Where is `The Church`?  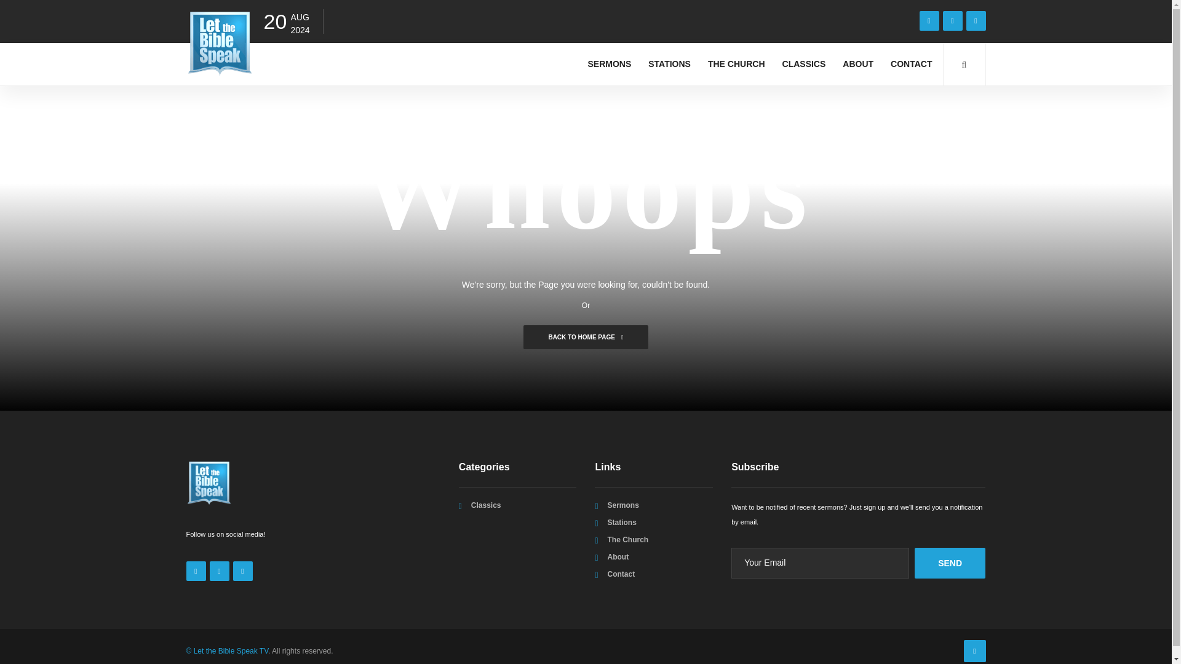 The Church is located at coordinates (627, 539).